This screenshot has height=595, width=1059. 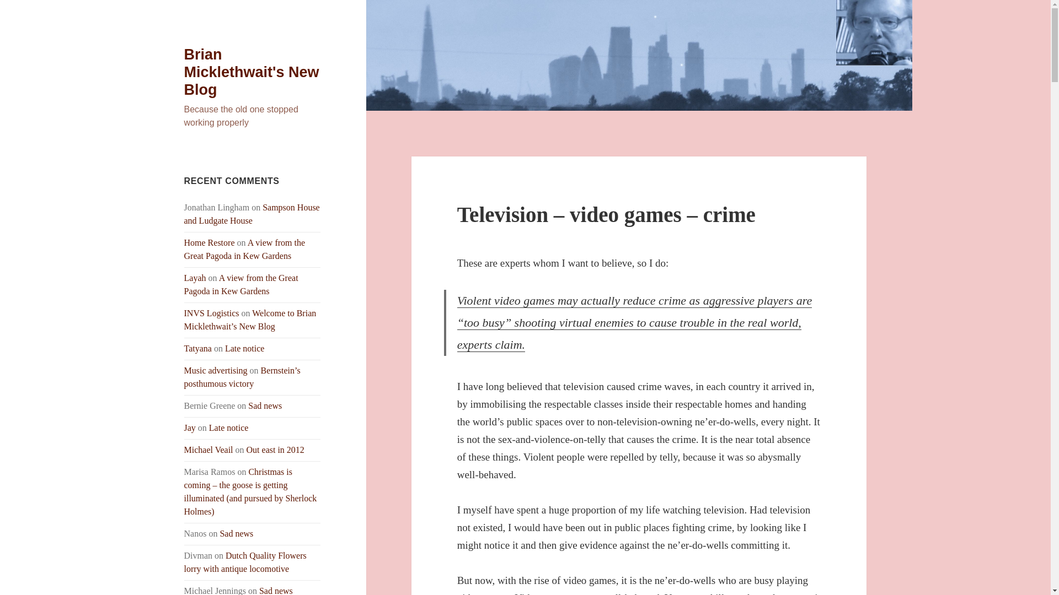 What do you see at coordinates (245, 348) in the screenshot?
I see `Late notice` at bounding box center [245, 348].